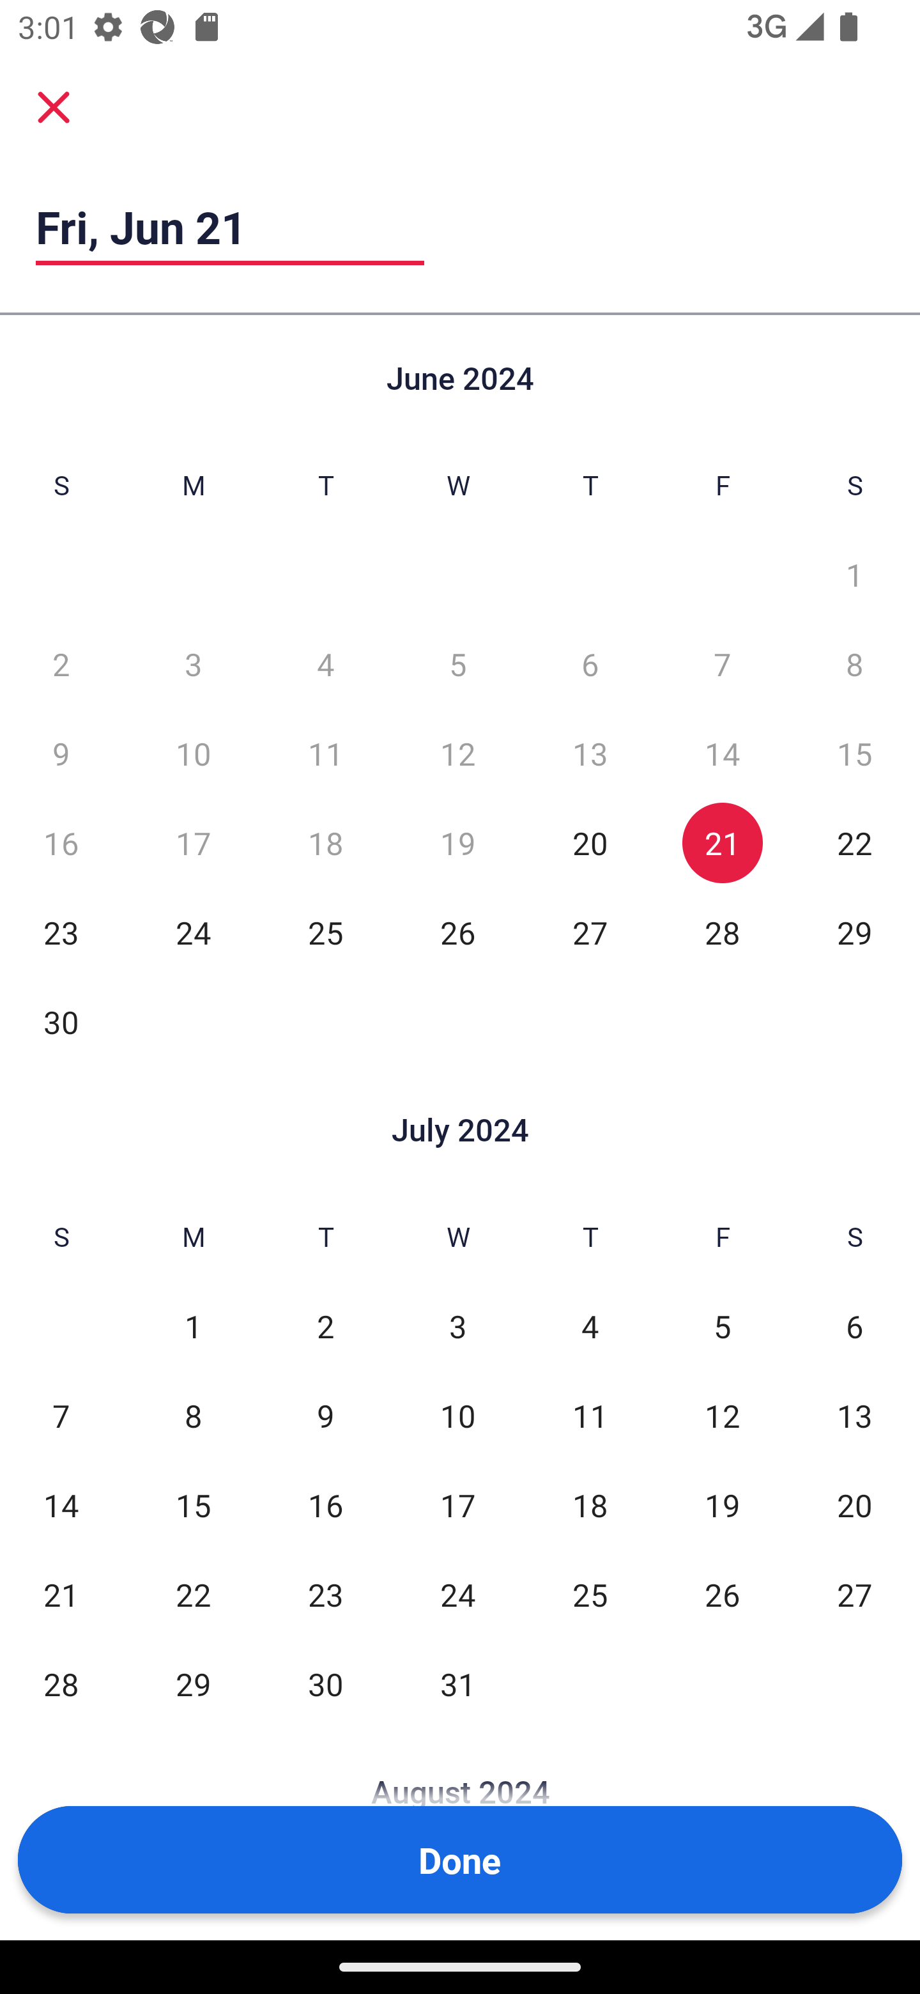 The image size is (920, 1994). Describe the element at coordinates (193, 1415) in the screenshot. I see `8 Mon, Jul 8, Not Selected` at that location.